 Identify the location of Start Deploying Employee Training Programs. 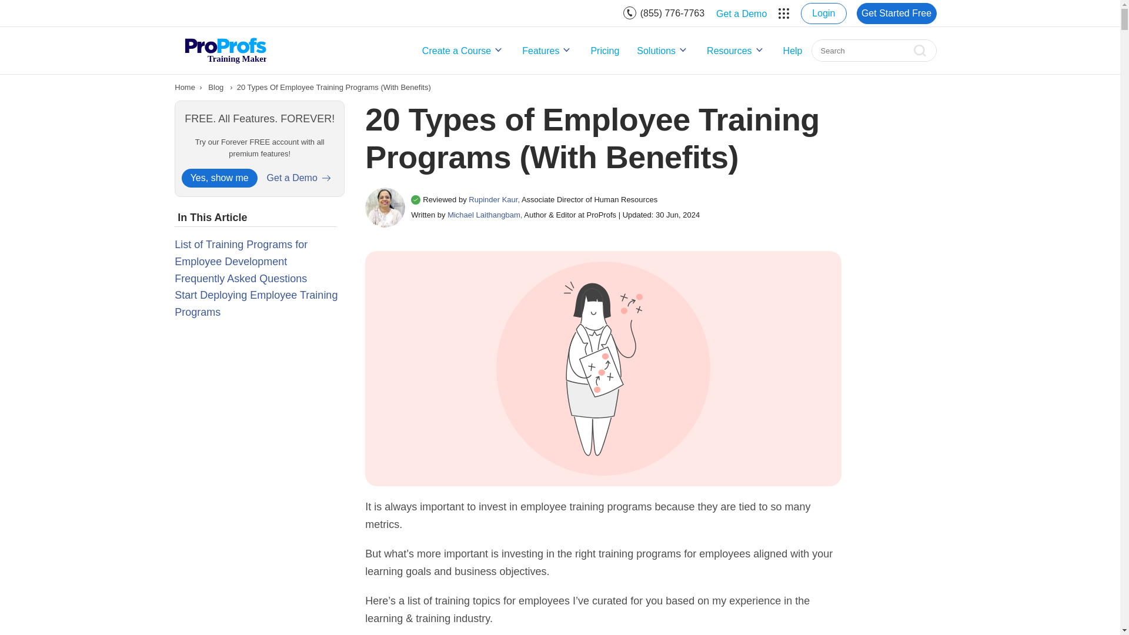
(256, 303).